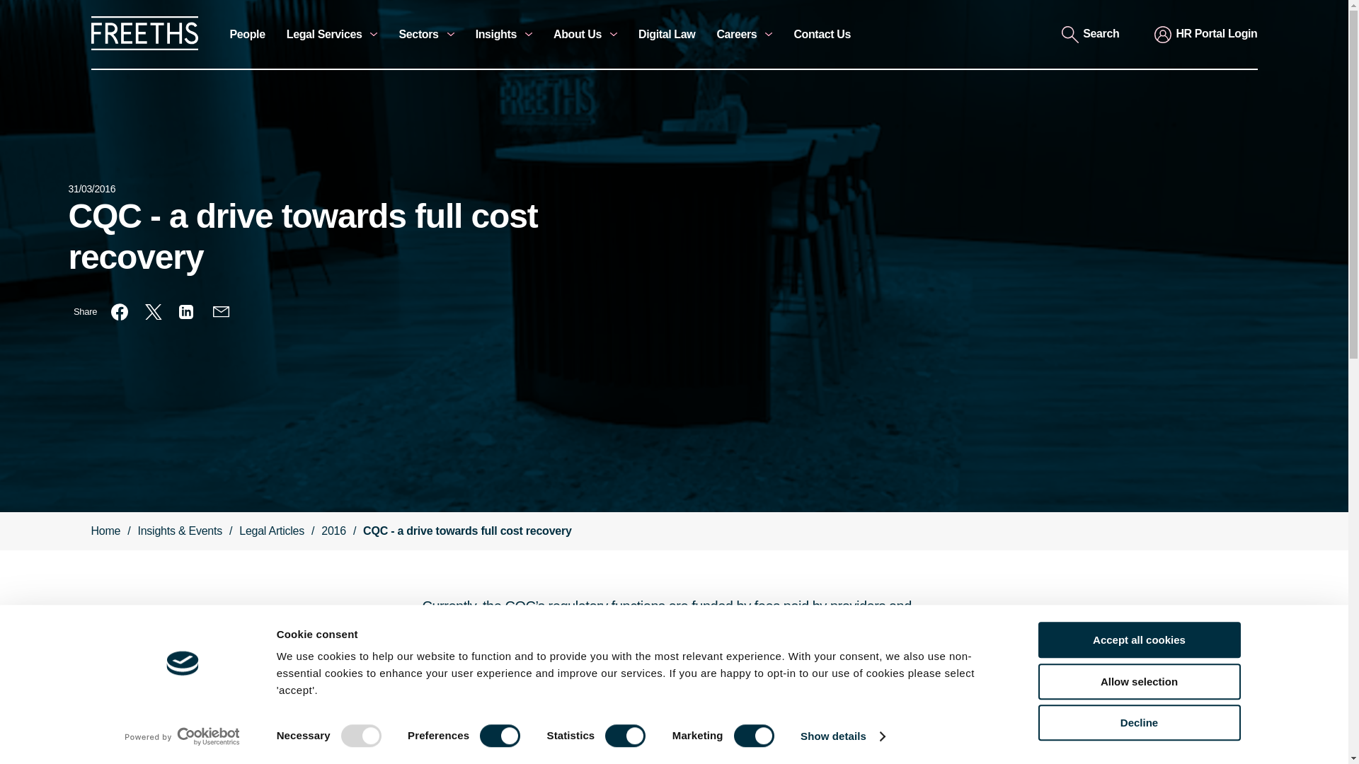 The image size is (1359, 764). Describe the element at coordinates (119, 311) in the screenshot. I see `Share via Facebook` at that location.